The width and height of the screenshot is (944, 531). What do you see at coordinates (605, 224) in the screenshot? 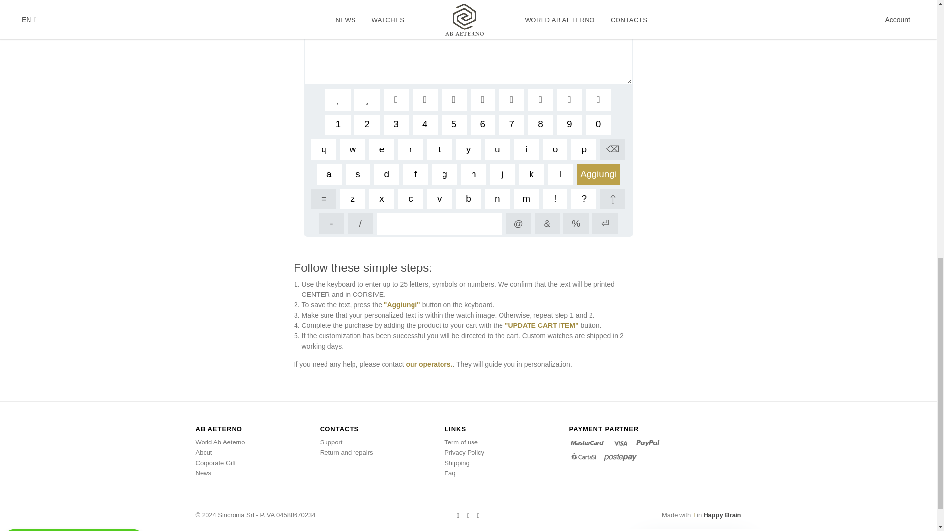
I see `Enter` at bounding box center [605, 224].